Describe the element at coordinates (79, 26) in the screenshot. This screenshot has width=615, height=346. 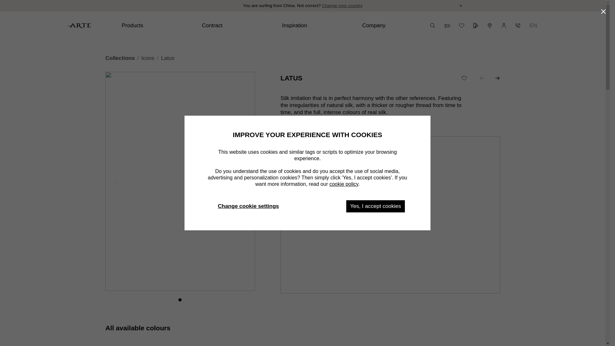
I see `Go to home` at that location.